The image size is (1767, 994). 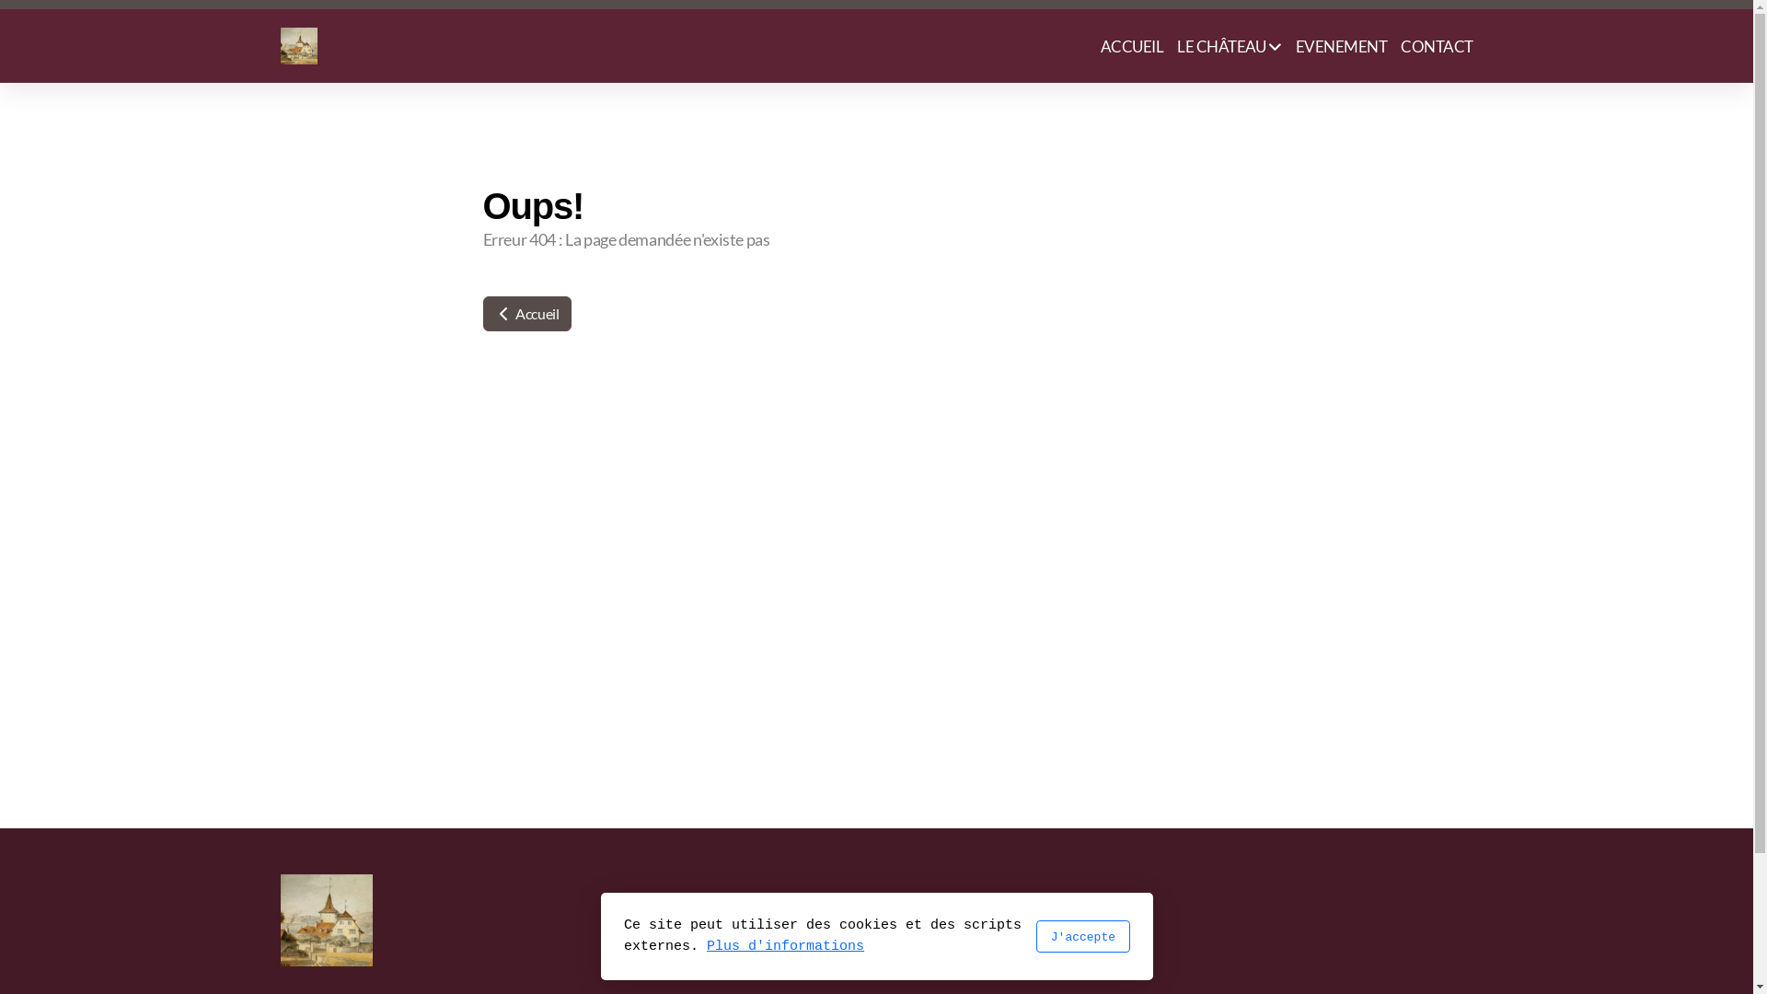 What do you see at coordinates (1132, 46) in the screenshot?
I see `ACCUEIL` at bounding box center [1132, 46].